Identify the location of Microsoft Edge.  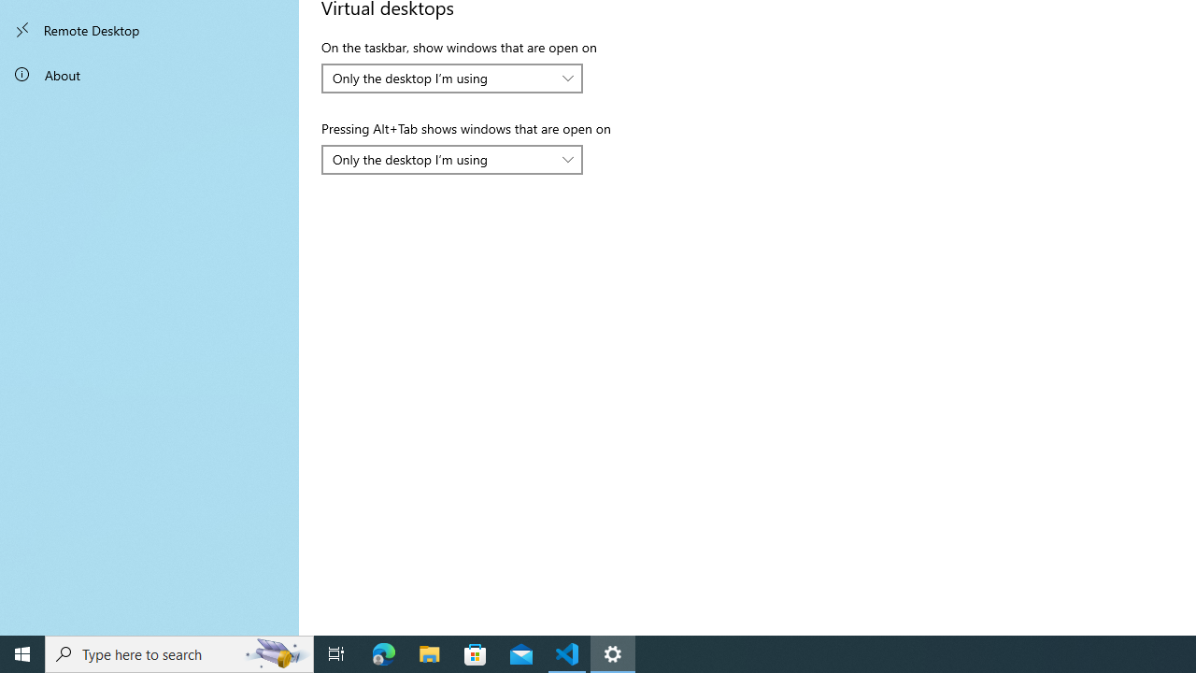
(384, 654).